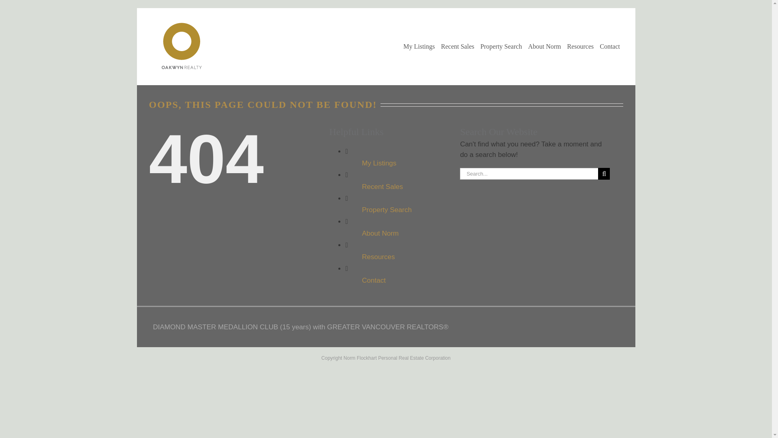 The width and height of the screenshot is (778, 438). What do you see at coordinates (378, 257) in the screenshot?
I see `Resources` at bounding box center [378, 257].